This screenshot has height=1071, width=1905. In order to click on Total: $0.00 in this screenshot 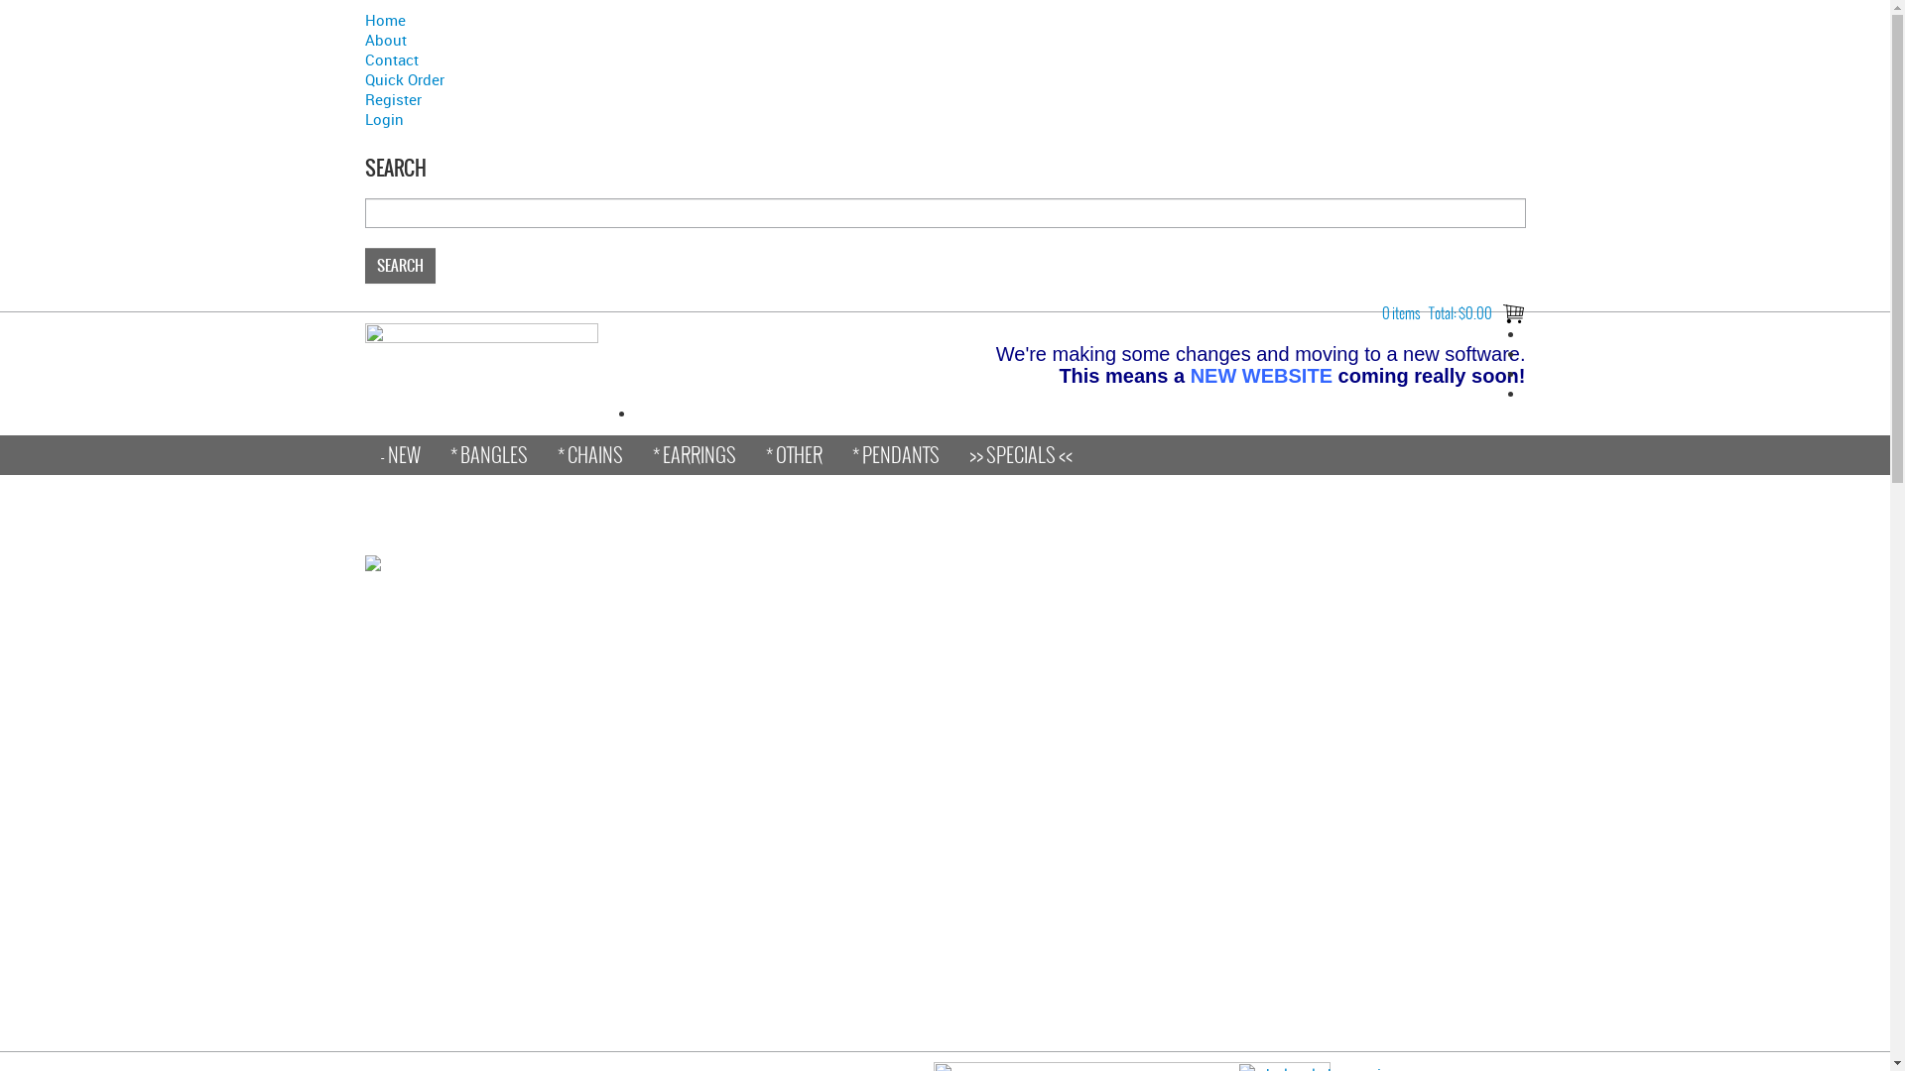, I will do `click(1460, 313)`.